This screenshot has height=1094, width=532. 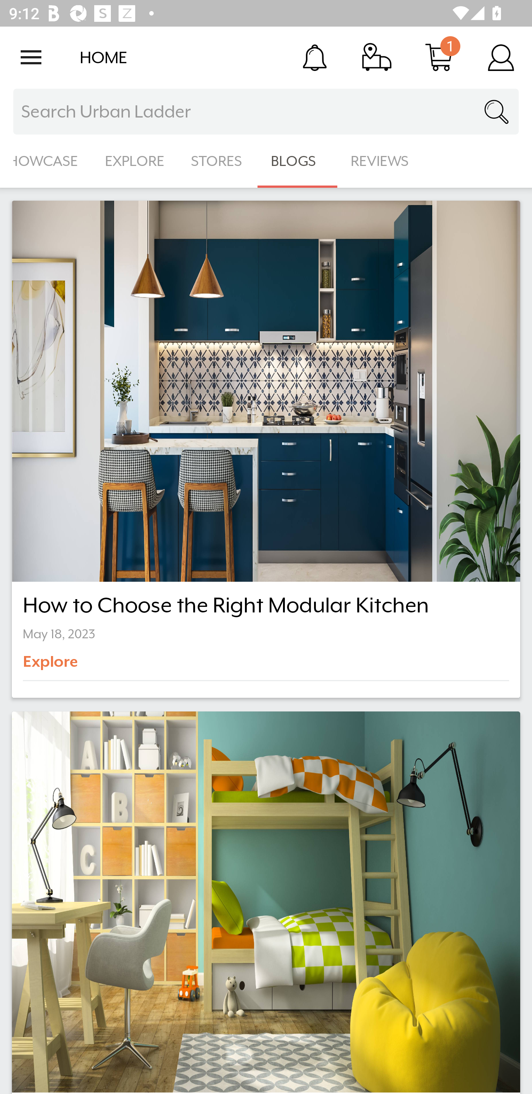 I want to click on Notification, so click(x=315, y=57).